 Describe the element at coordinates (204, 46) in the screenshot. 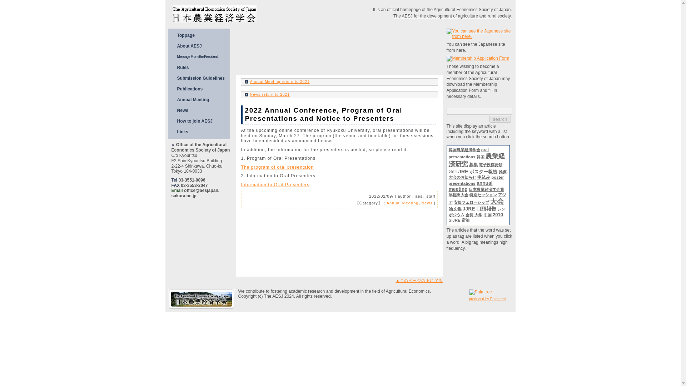

I see `About AESJ` at that location.